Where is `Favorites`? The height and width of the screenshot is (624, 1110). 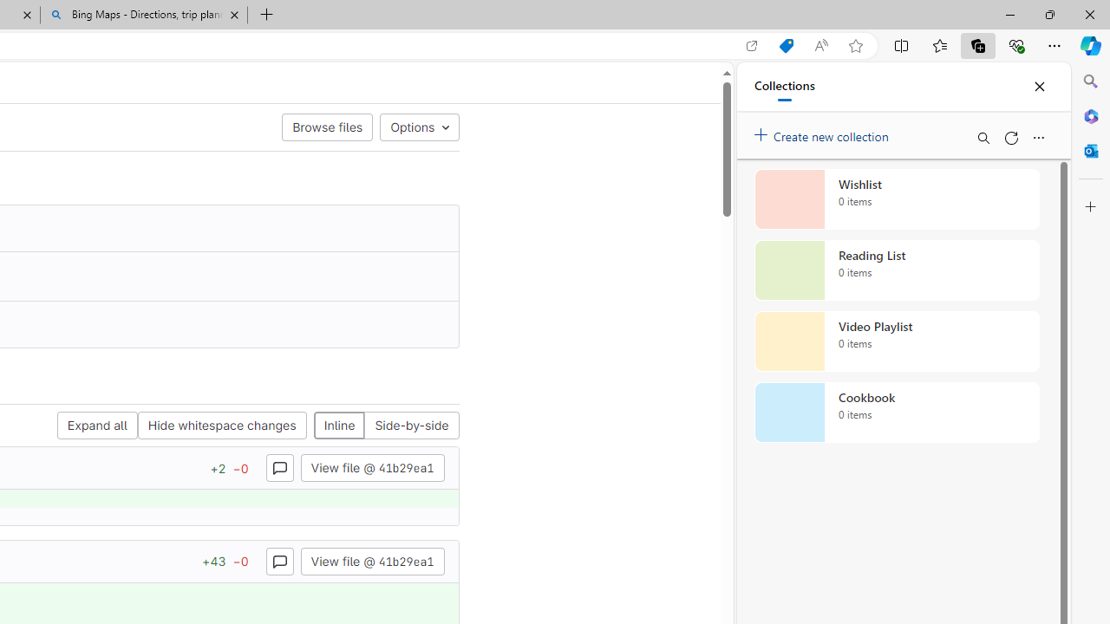
Favorites is located at coordinates (939, 45).